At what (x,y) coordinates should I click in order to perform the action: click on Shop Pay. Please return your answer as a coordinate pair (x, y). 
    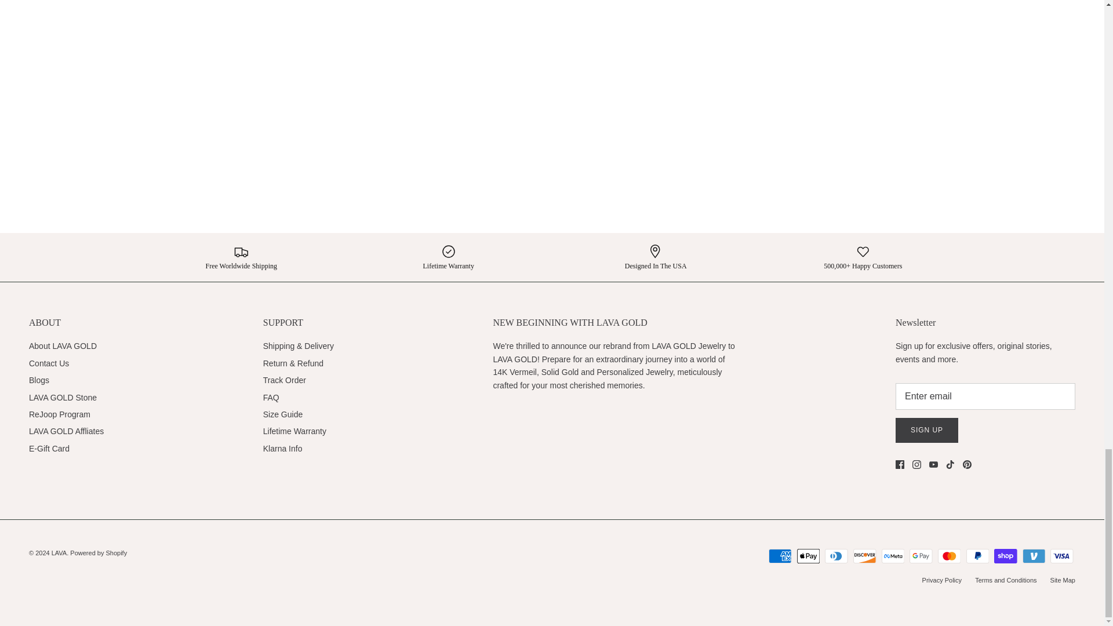
    Looking at the image, I should click on (1005, 556).